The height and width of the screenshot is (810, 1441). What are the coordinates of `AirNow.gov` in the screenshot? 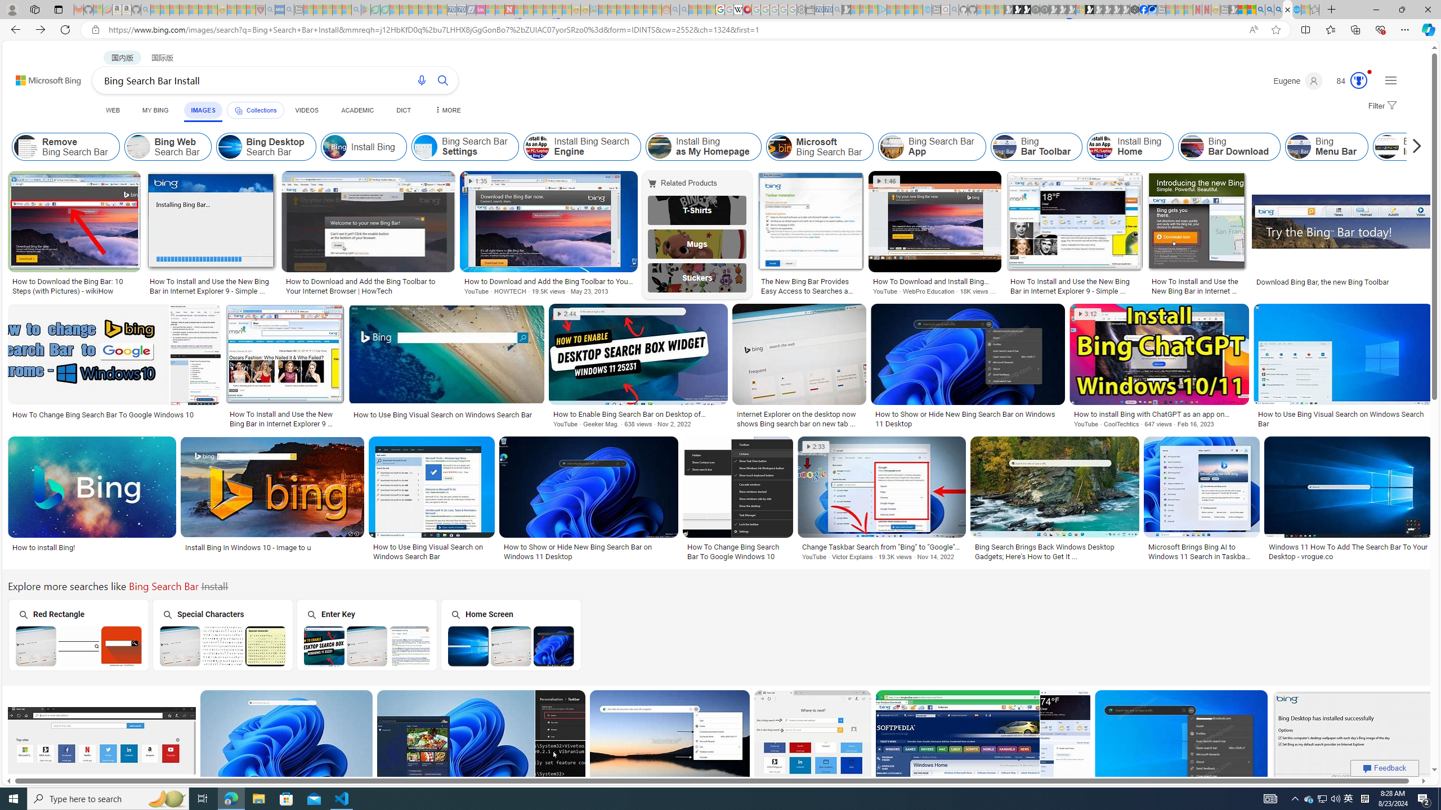 It's located at (1152, 10).